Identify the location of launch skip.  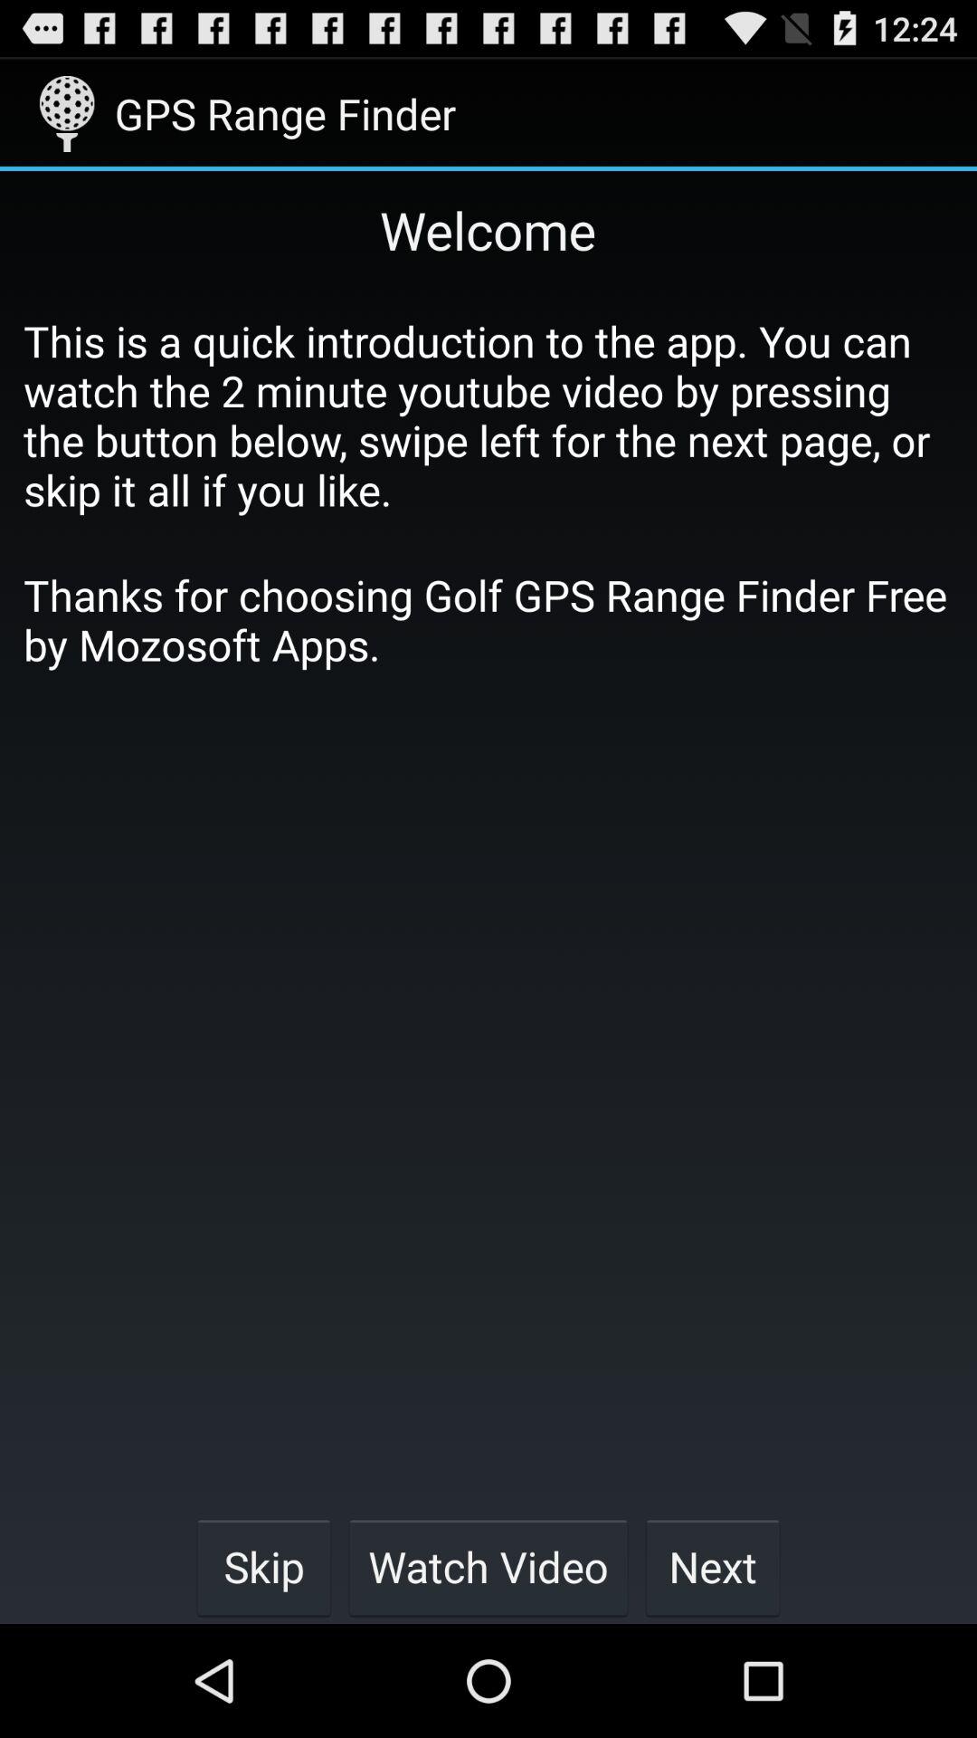
(263, 1566).